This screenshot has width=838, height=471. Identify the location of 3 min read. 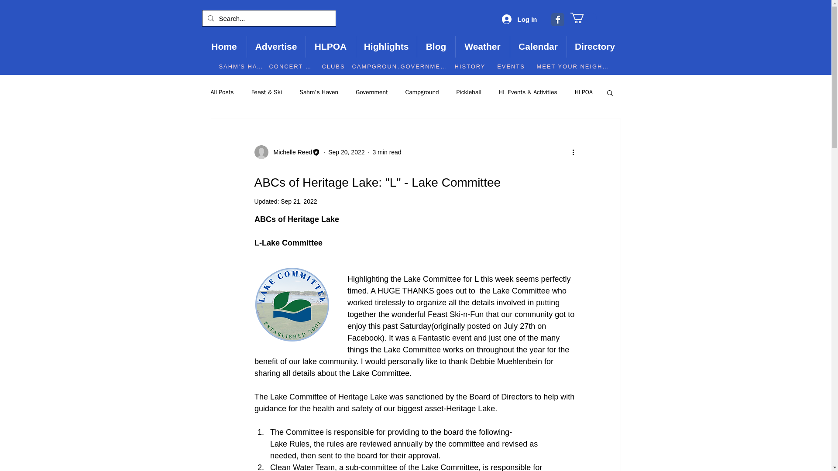
(387, 152).